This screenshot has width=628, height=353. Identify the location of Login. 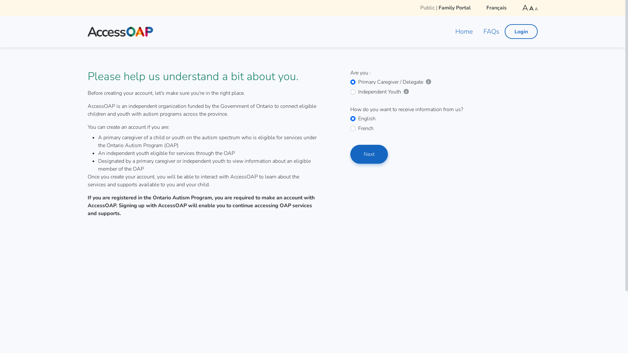
(521, 32).